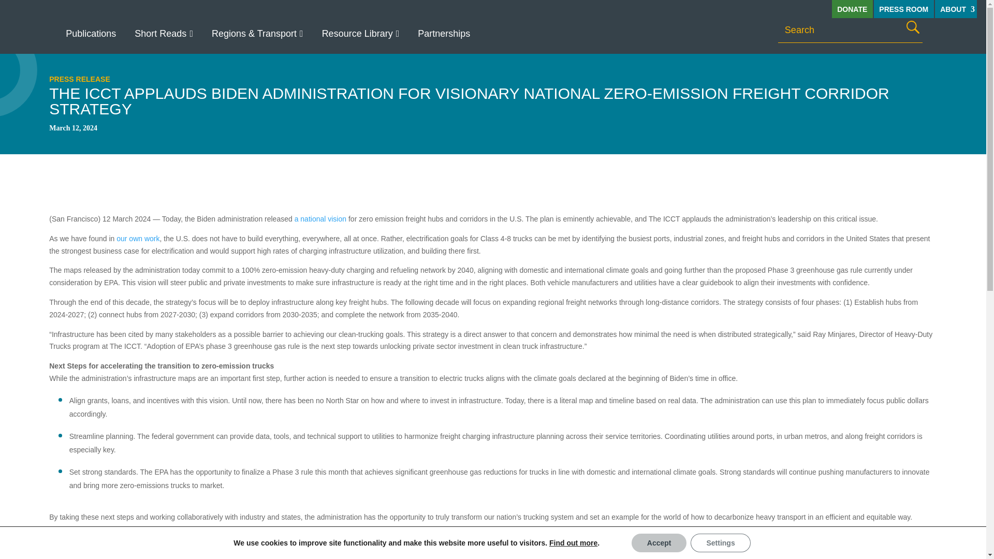 This screenshot has height=559, width=994. I want to click on PRESS ROOM, so click(904, 9).